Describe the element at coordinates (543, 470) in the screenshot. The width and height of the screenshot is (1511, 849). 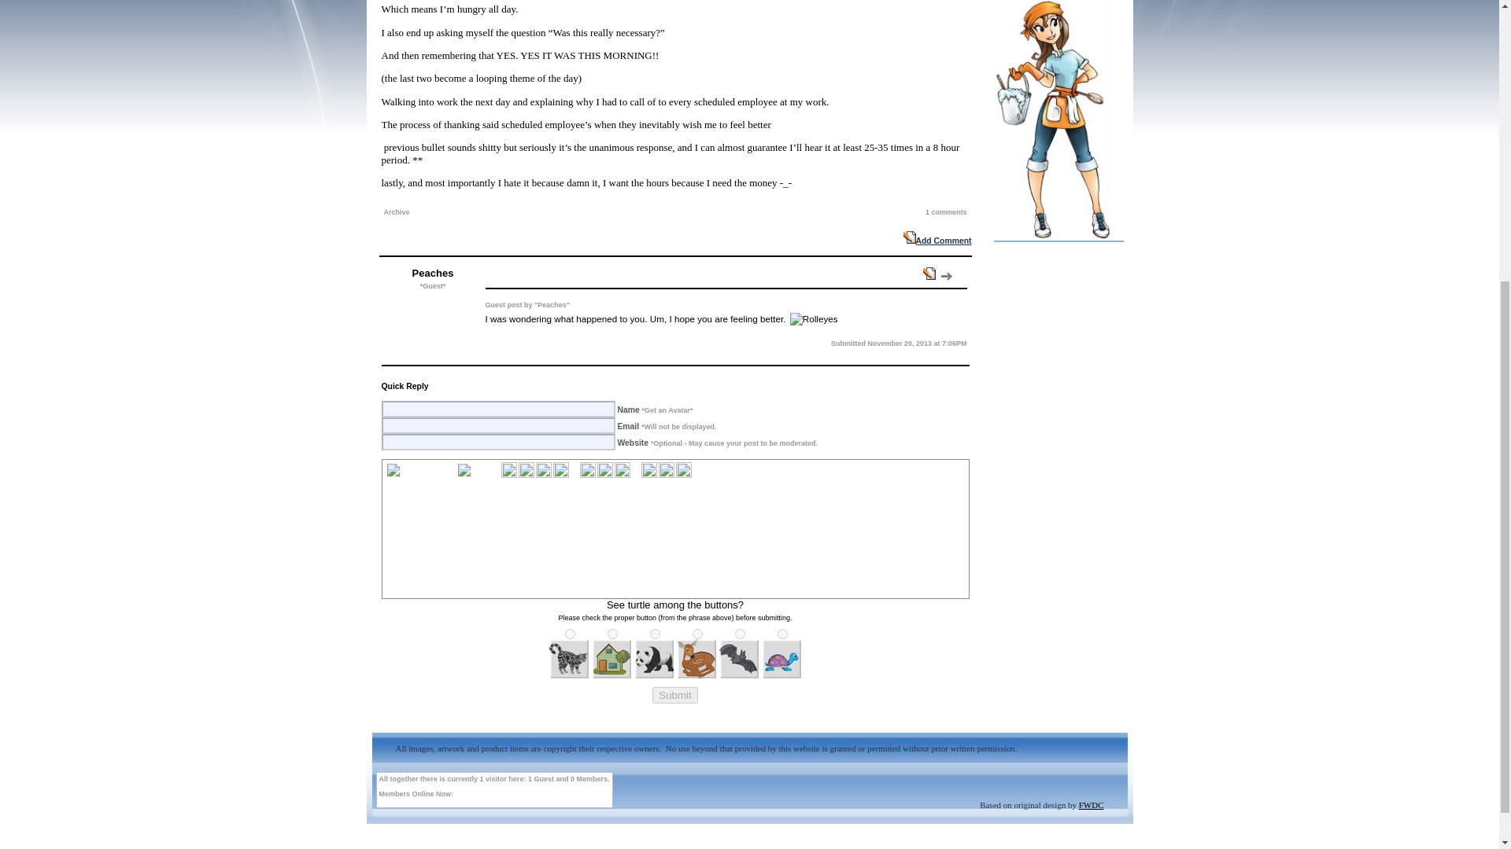
I see `Underline` at that location.